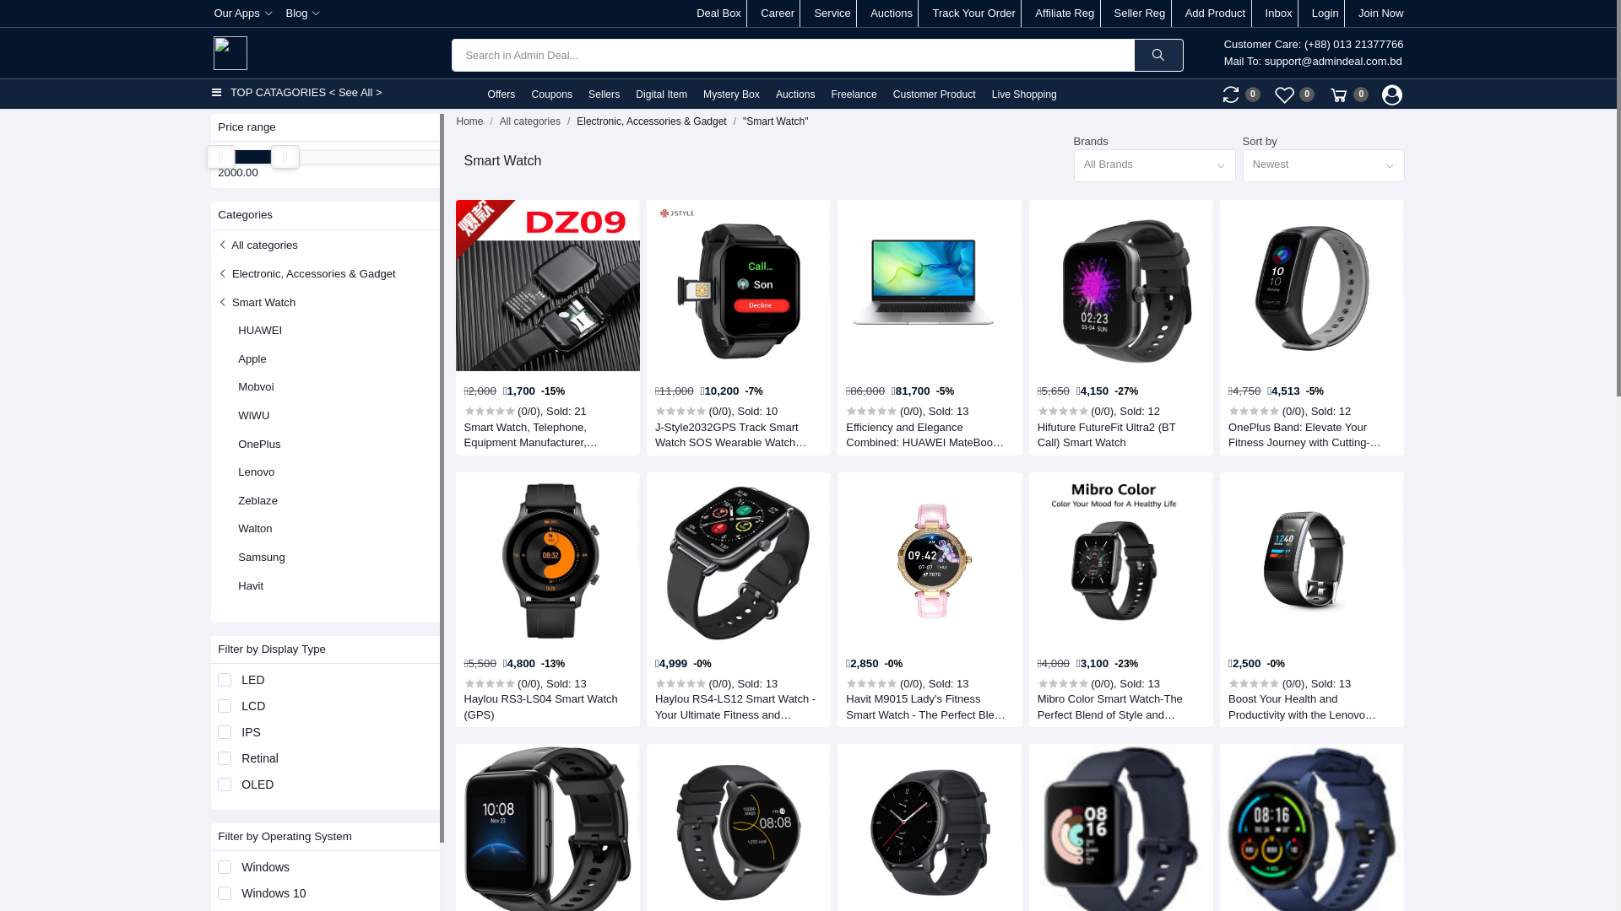  I want to click on Seller Reg, so click(1140, 13).